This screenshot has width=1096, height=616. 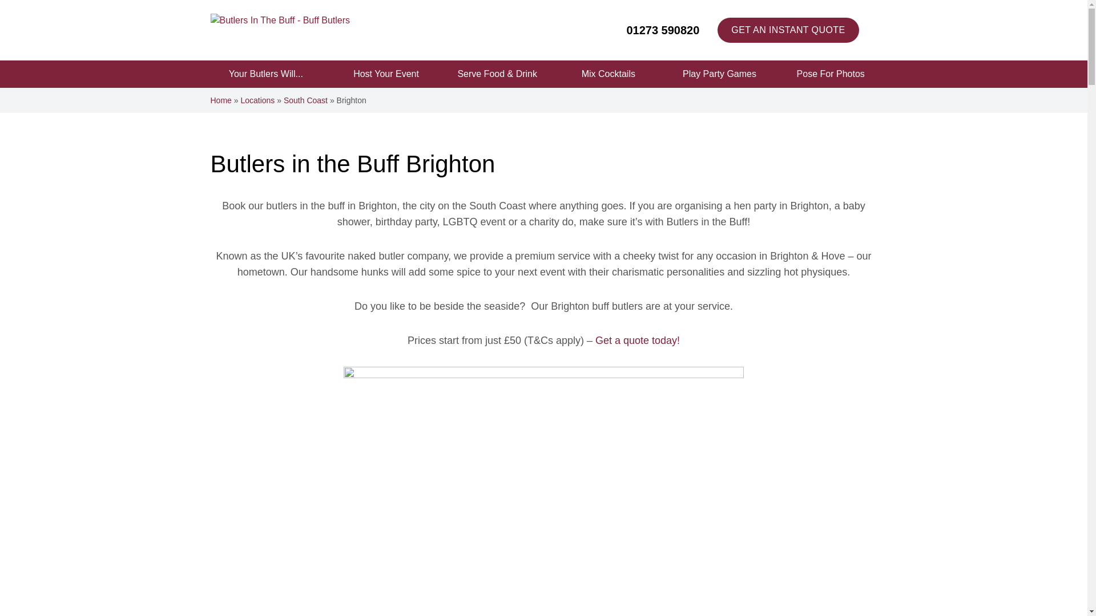 What do you see at coordinates (637, 340) in the screenshot?
I see `Get a quote today!` at bounding box center [637, 340].